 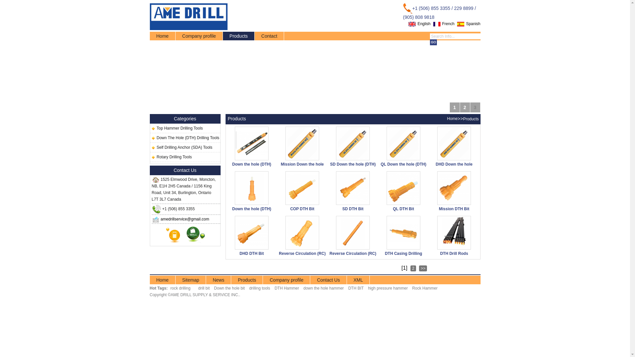 I want to click on Products, so click(x=239, y=36).